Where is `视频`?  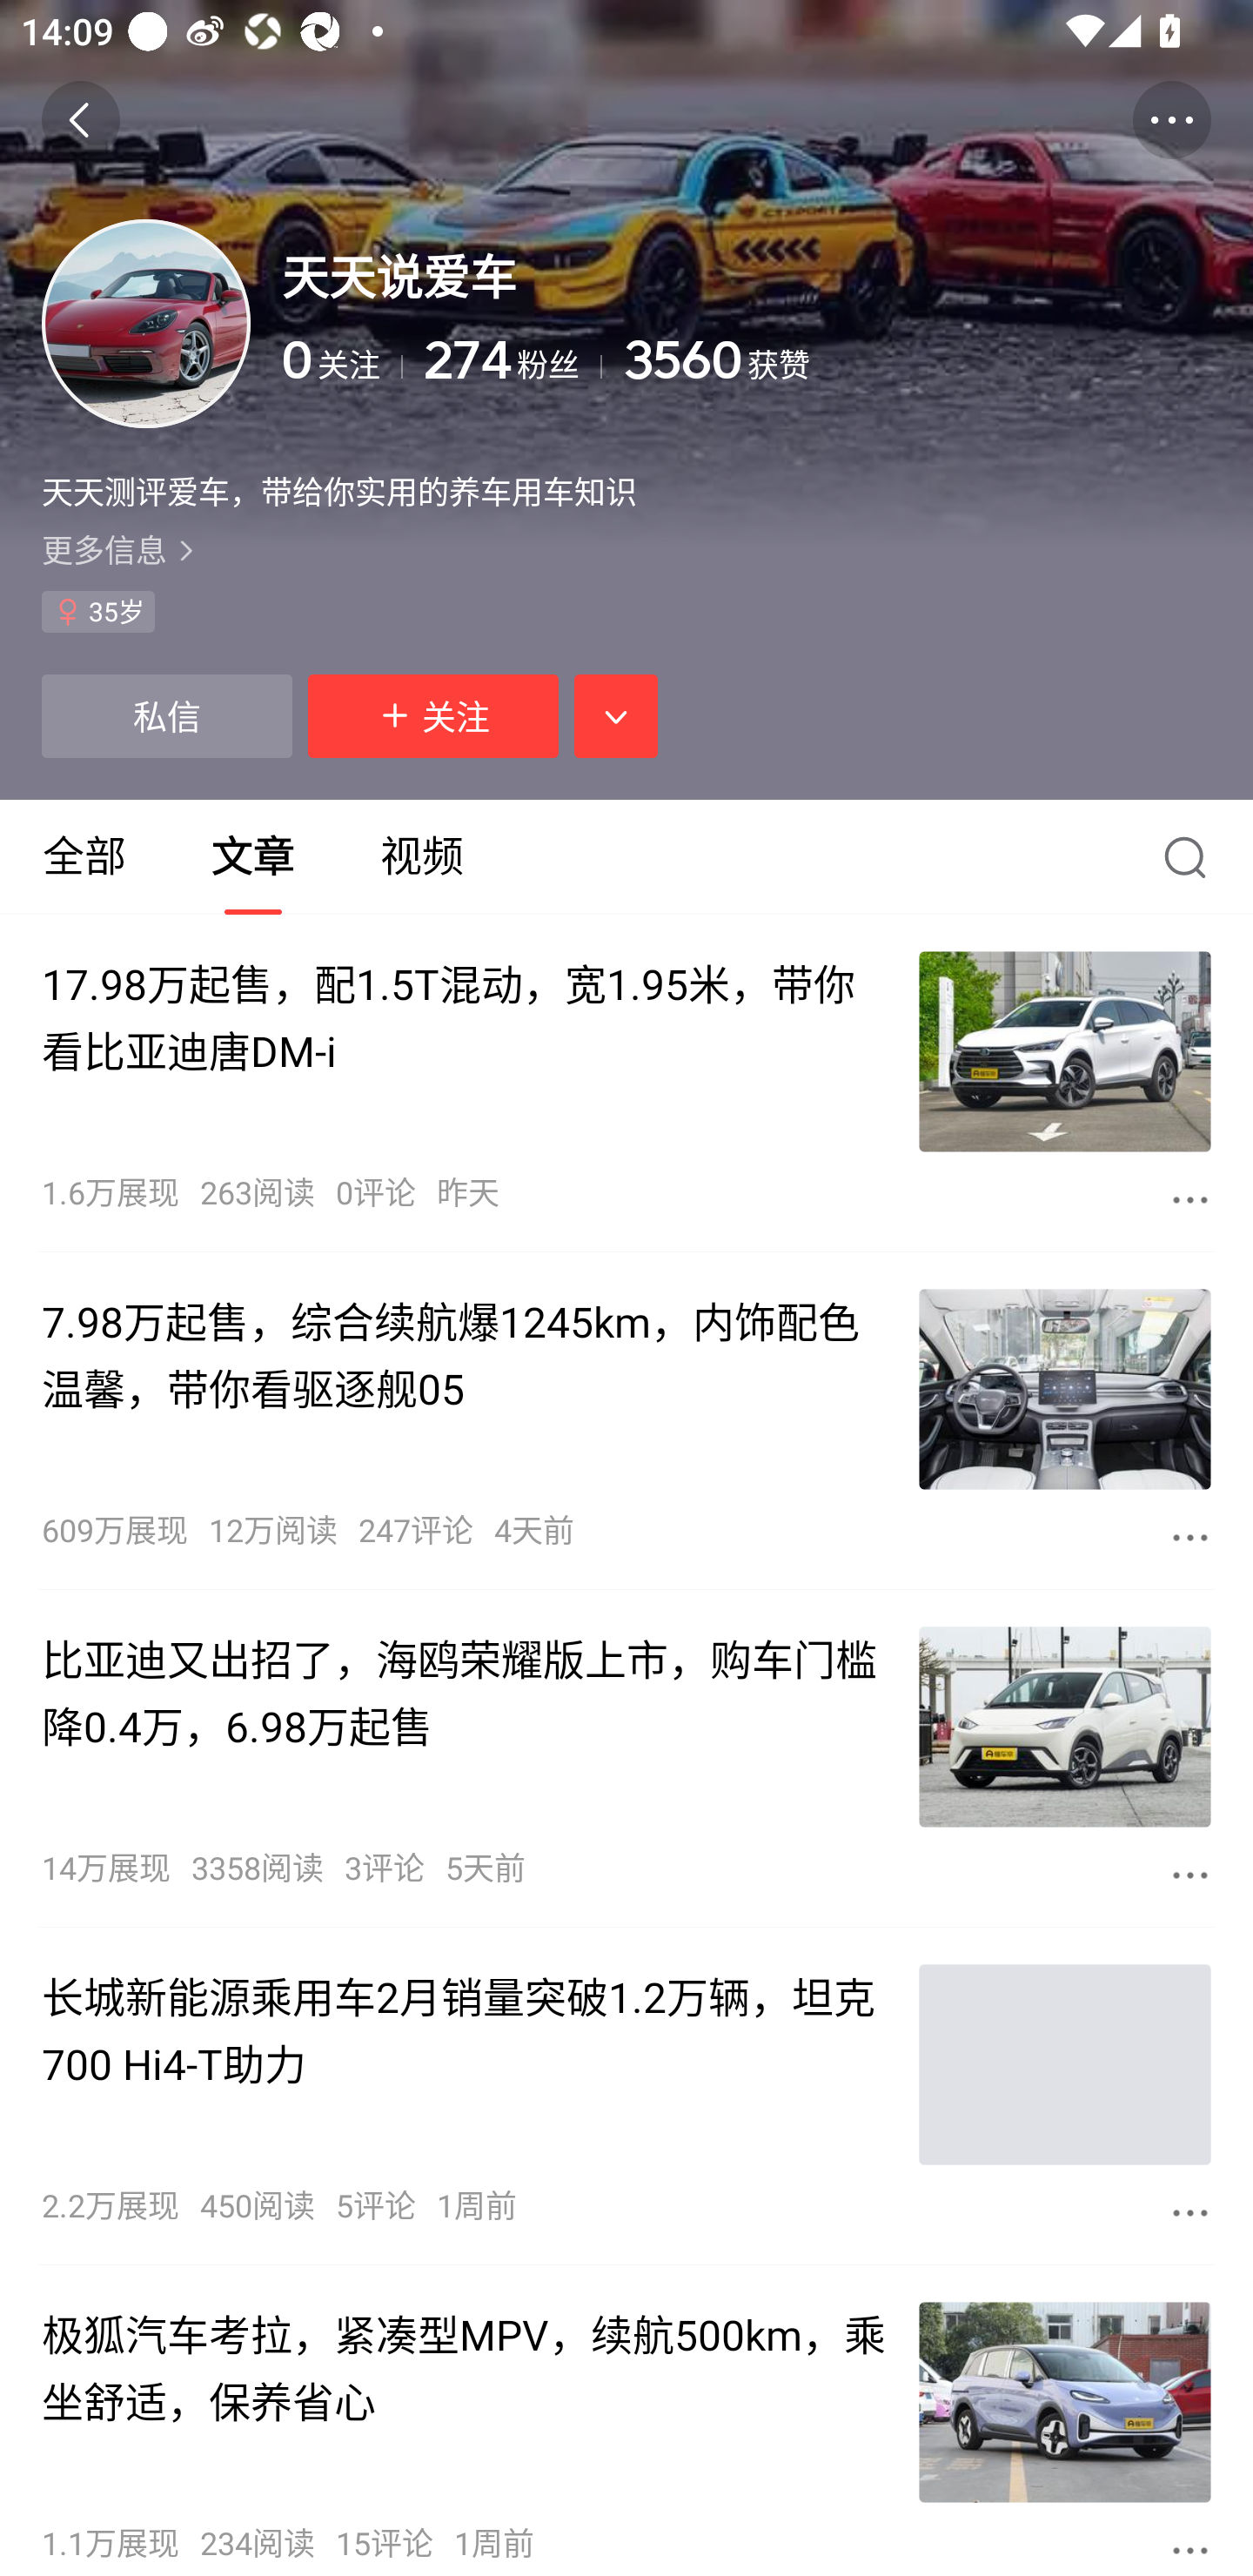 视频 is located at coordinates (421, 856).